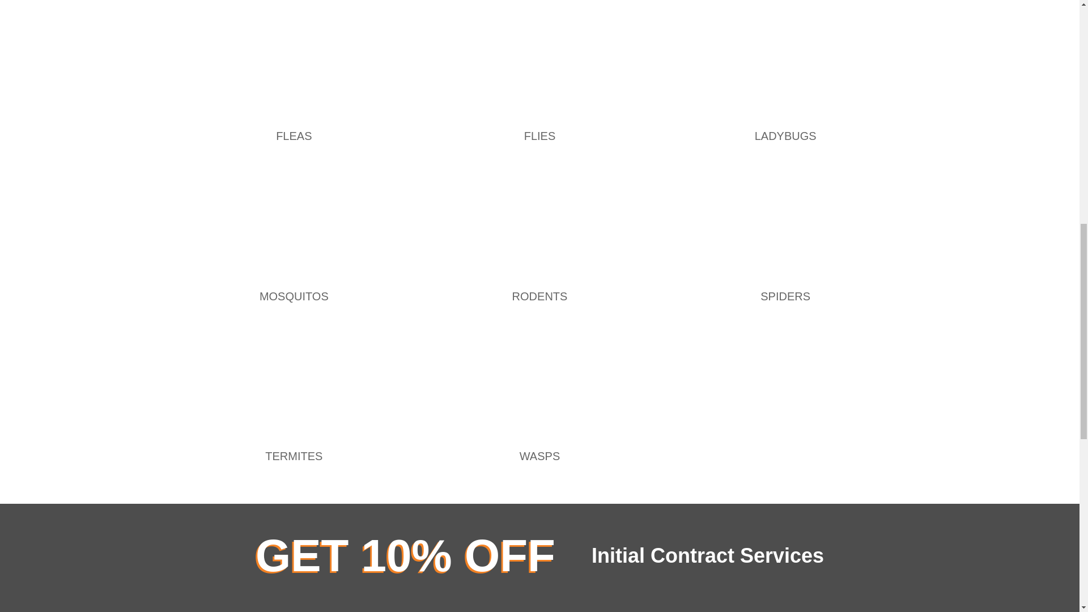 The width and height of the screenshot is (1088, 612). I want to click on FLEAS, so click(294, 135).